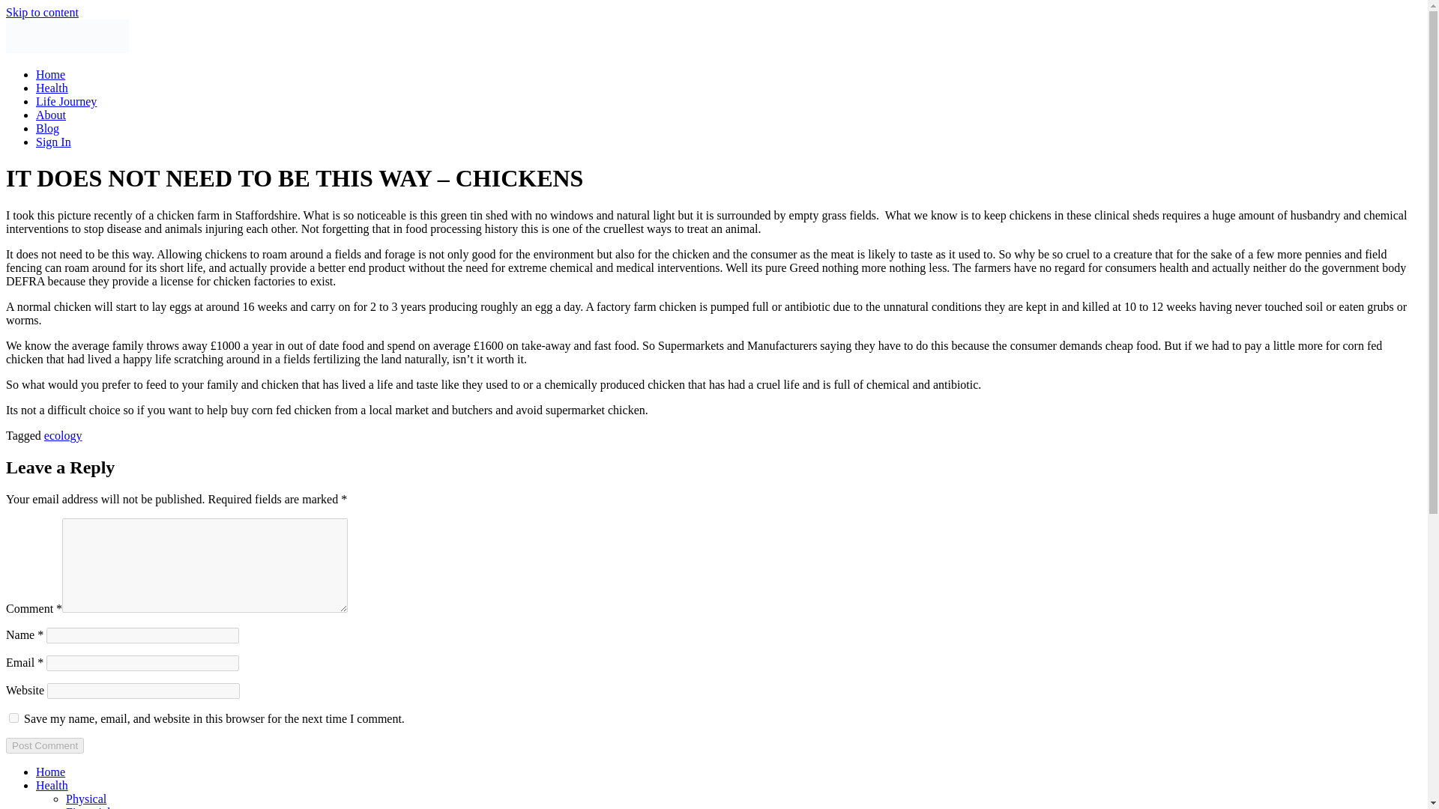  I want to click on Home, so click(50, 74).